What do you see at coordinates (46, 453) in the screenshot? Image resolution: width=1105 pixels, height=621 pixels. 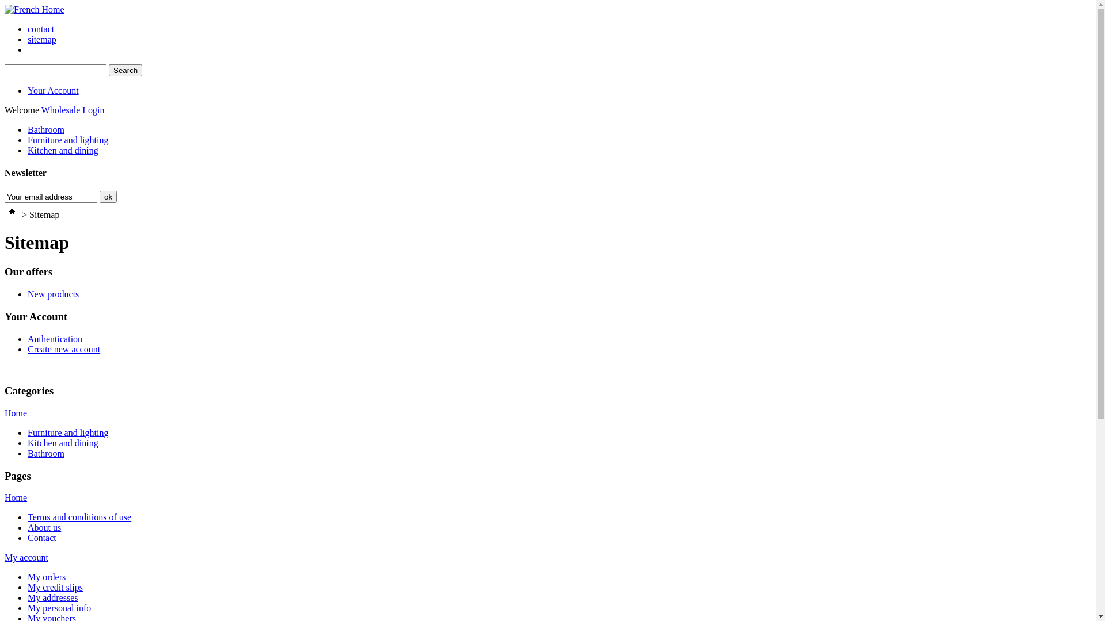 I see `Bathroom` at bounding box center [46, 453].